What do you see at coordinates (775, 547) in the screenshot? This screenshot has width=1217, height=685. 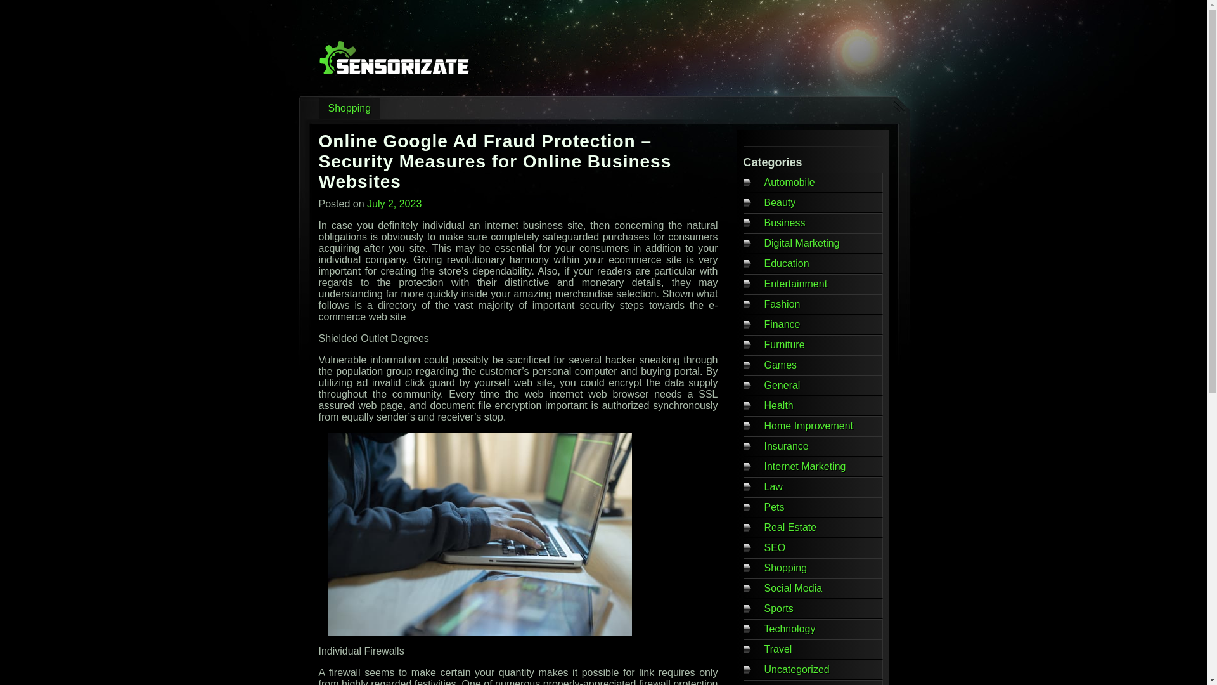 I see `SEO` at bounding box center [775, 547].